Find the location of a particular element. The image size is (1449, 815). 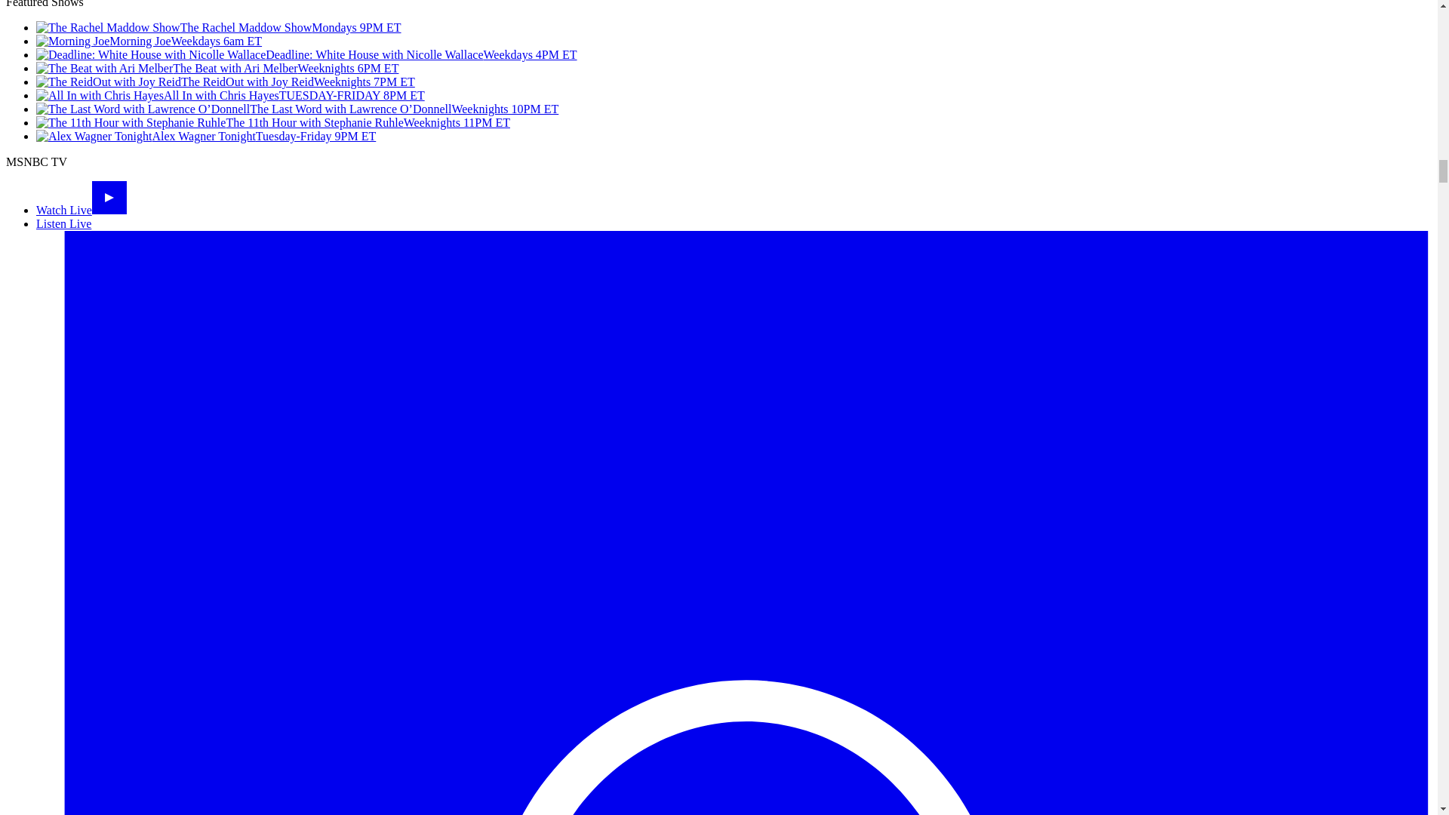

The 11th Hour with Stephanie RuhleWeeknights 11PM ET is located at coordinates (273, 122).